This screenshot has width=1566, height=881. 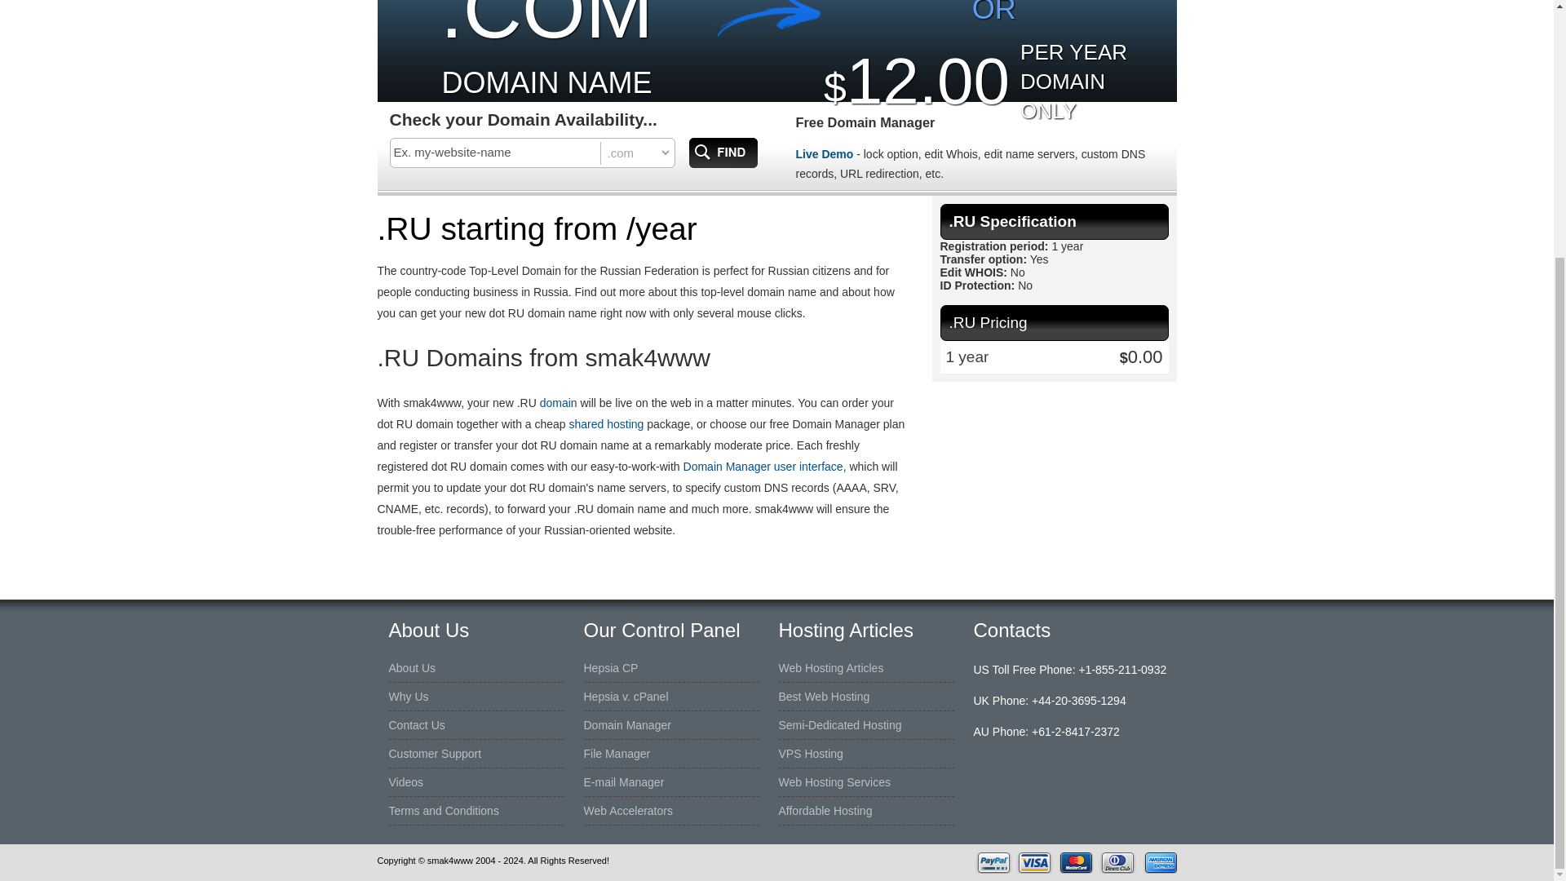 What do you see at coordinates (496, 152) in the screenshot?
I see `text` at bounding box center [496, 152].